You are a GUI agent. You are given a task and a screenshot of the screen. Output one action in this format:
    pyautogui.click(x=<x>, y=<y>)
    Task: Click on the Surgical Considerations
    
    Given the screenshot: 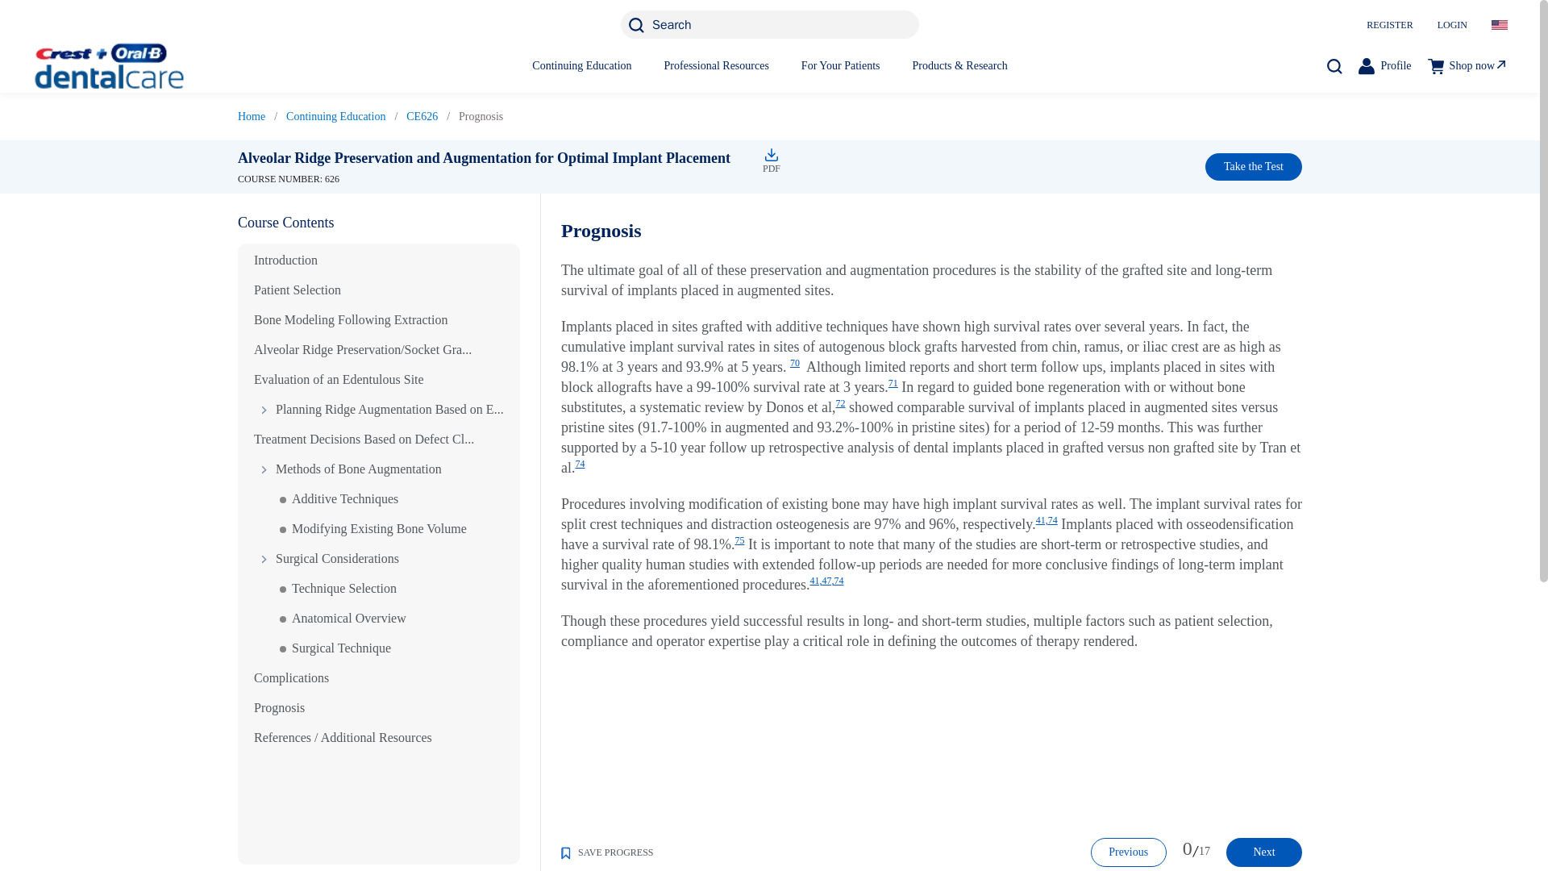 What is the action you would take?
    pyautogui.click(x=326, y=558)
    